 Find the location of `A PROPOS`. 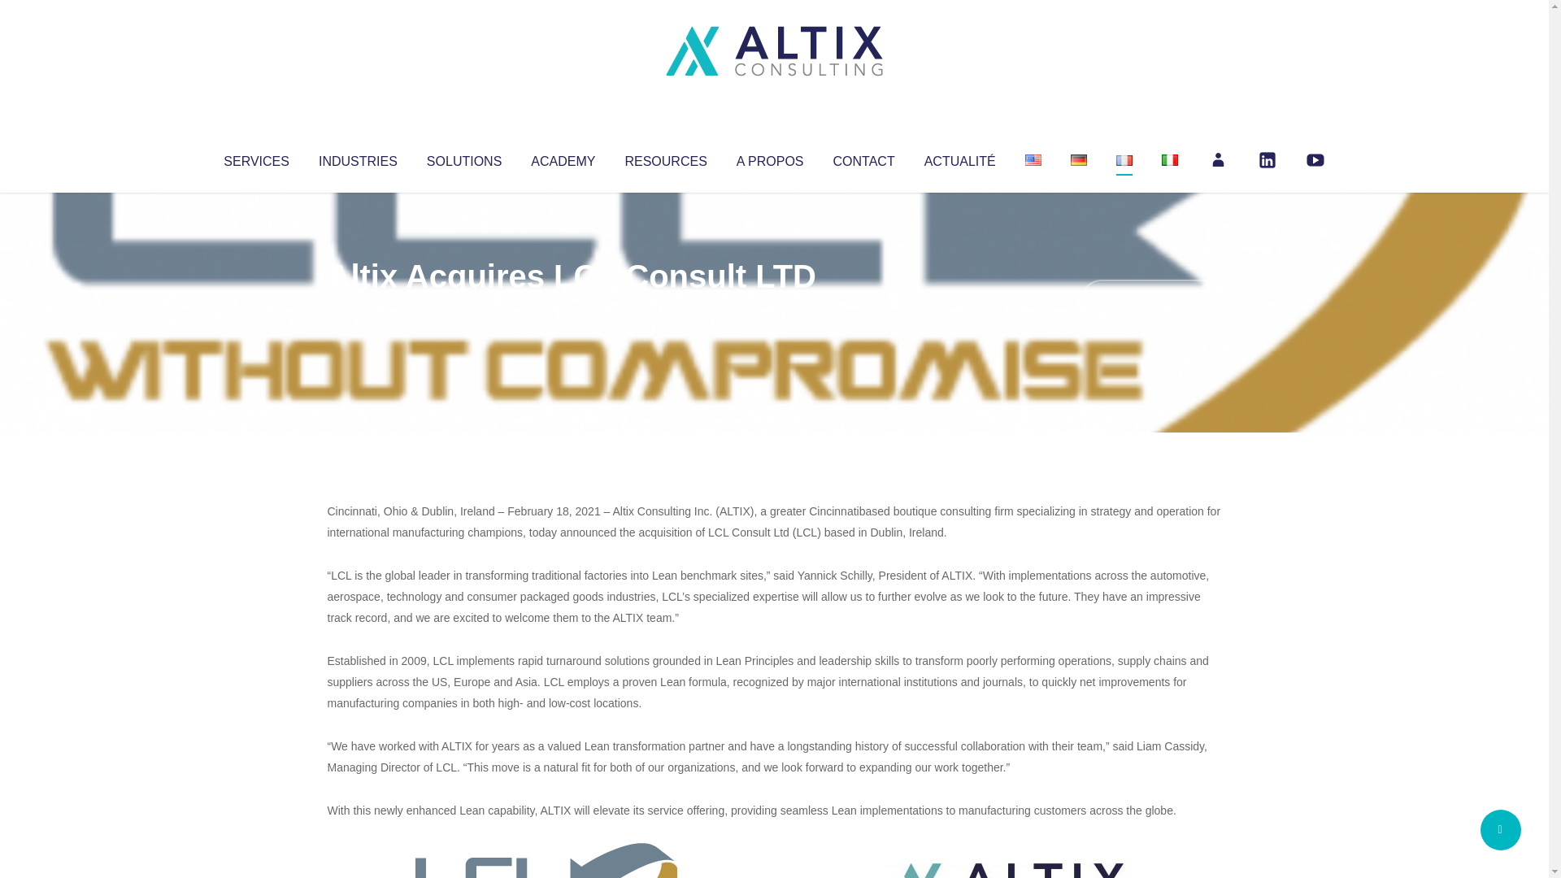

A PROPOS is located at coordinates (770, 158).